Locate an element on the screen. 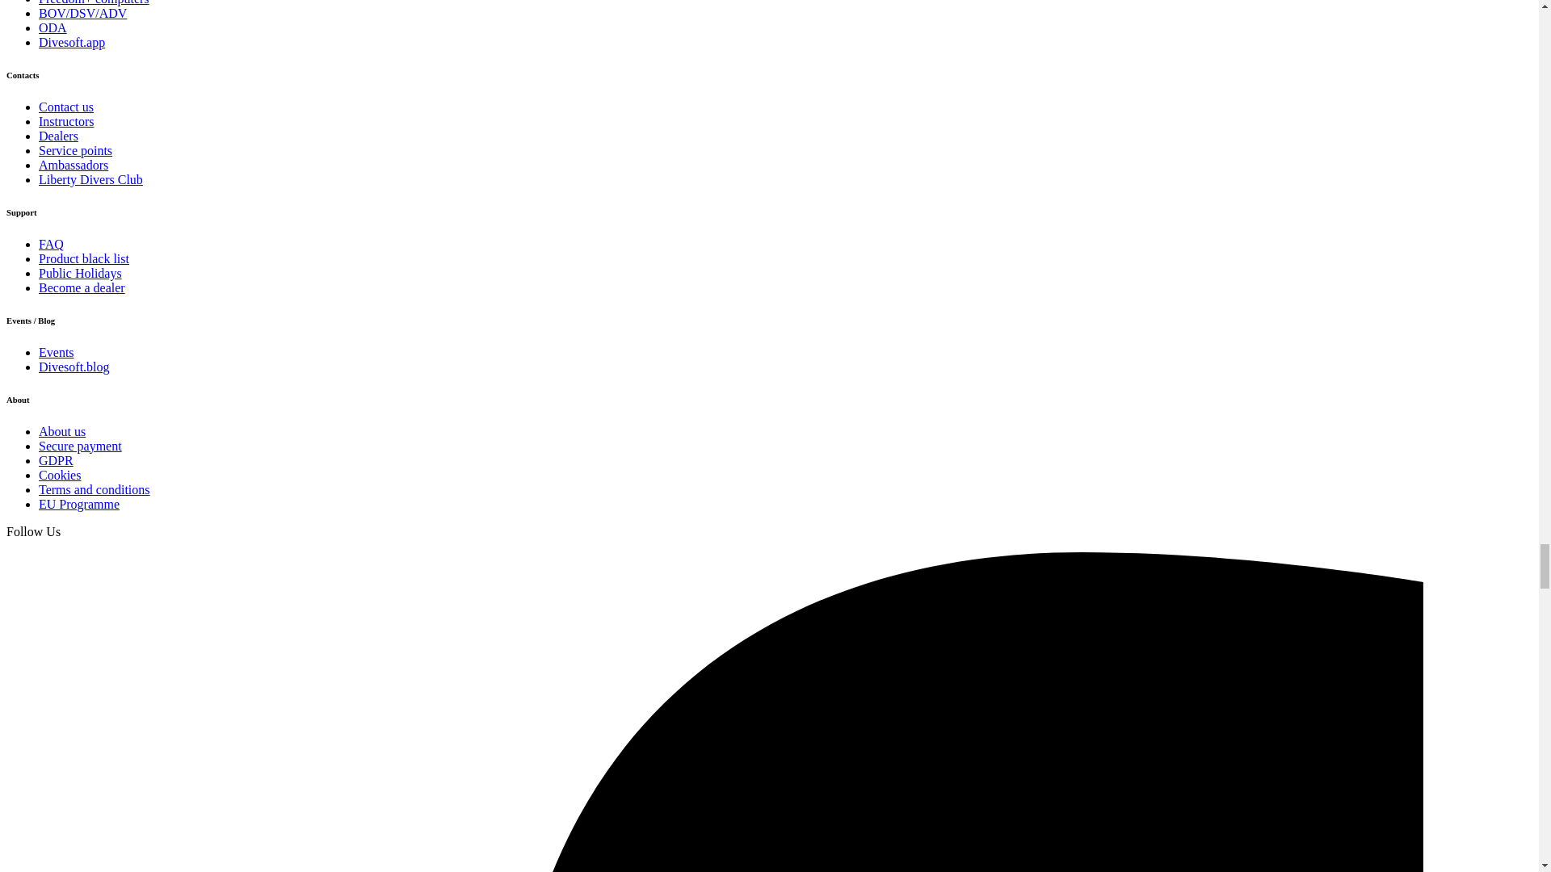  ODA is located at coordinates (53, 27).